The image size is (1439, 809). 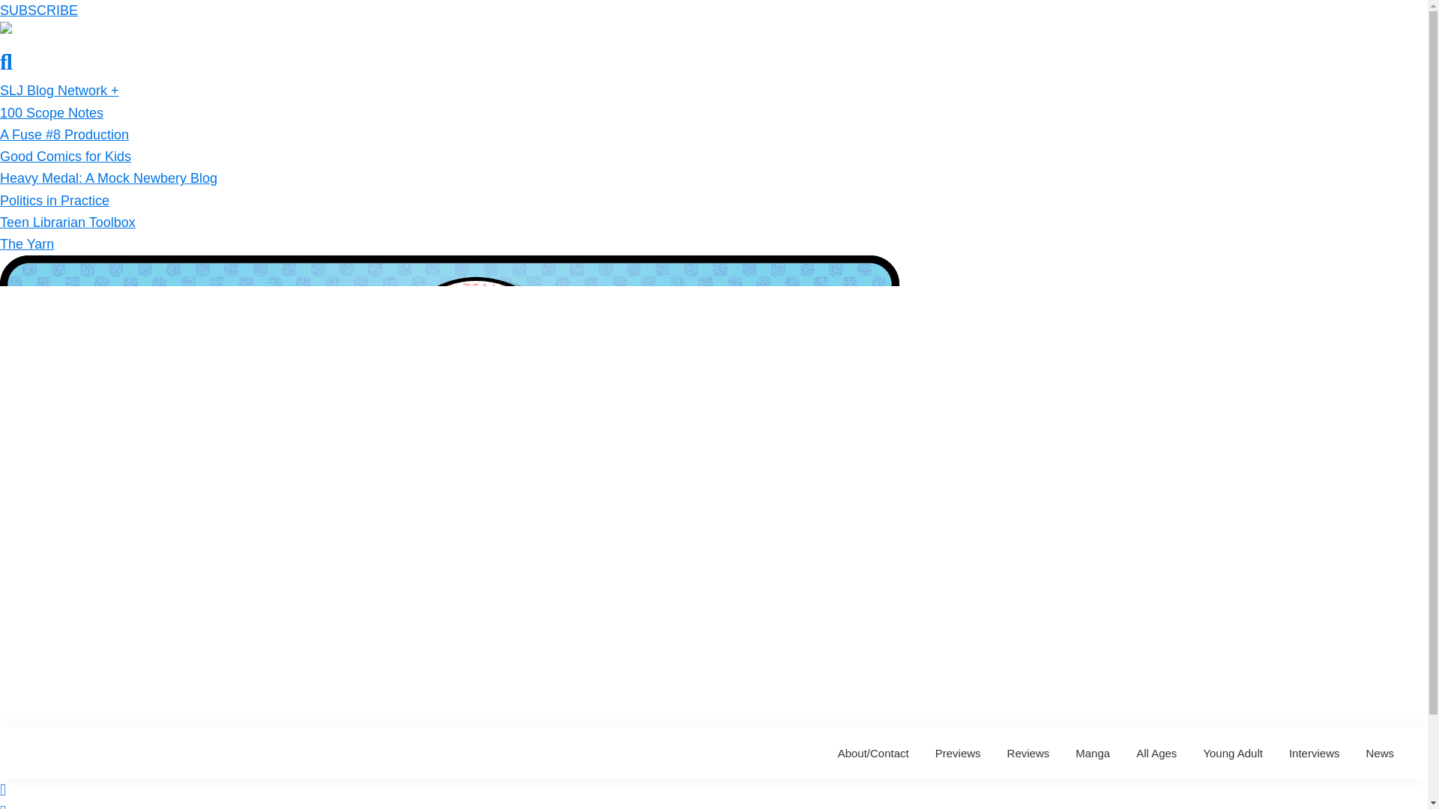 I want to click on Young Adult, so click(x=1232, y=753).